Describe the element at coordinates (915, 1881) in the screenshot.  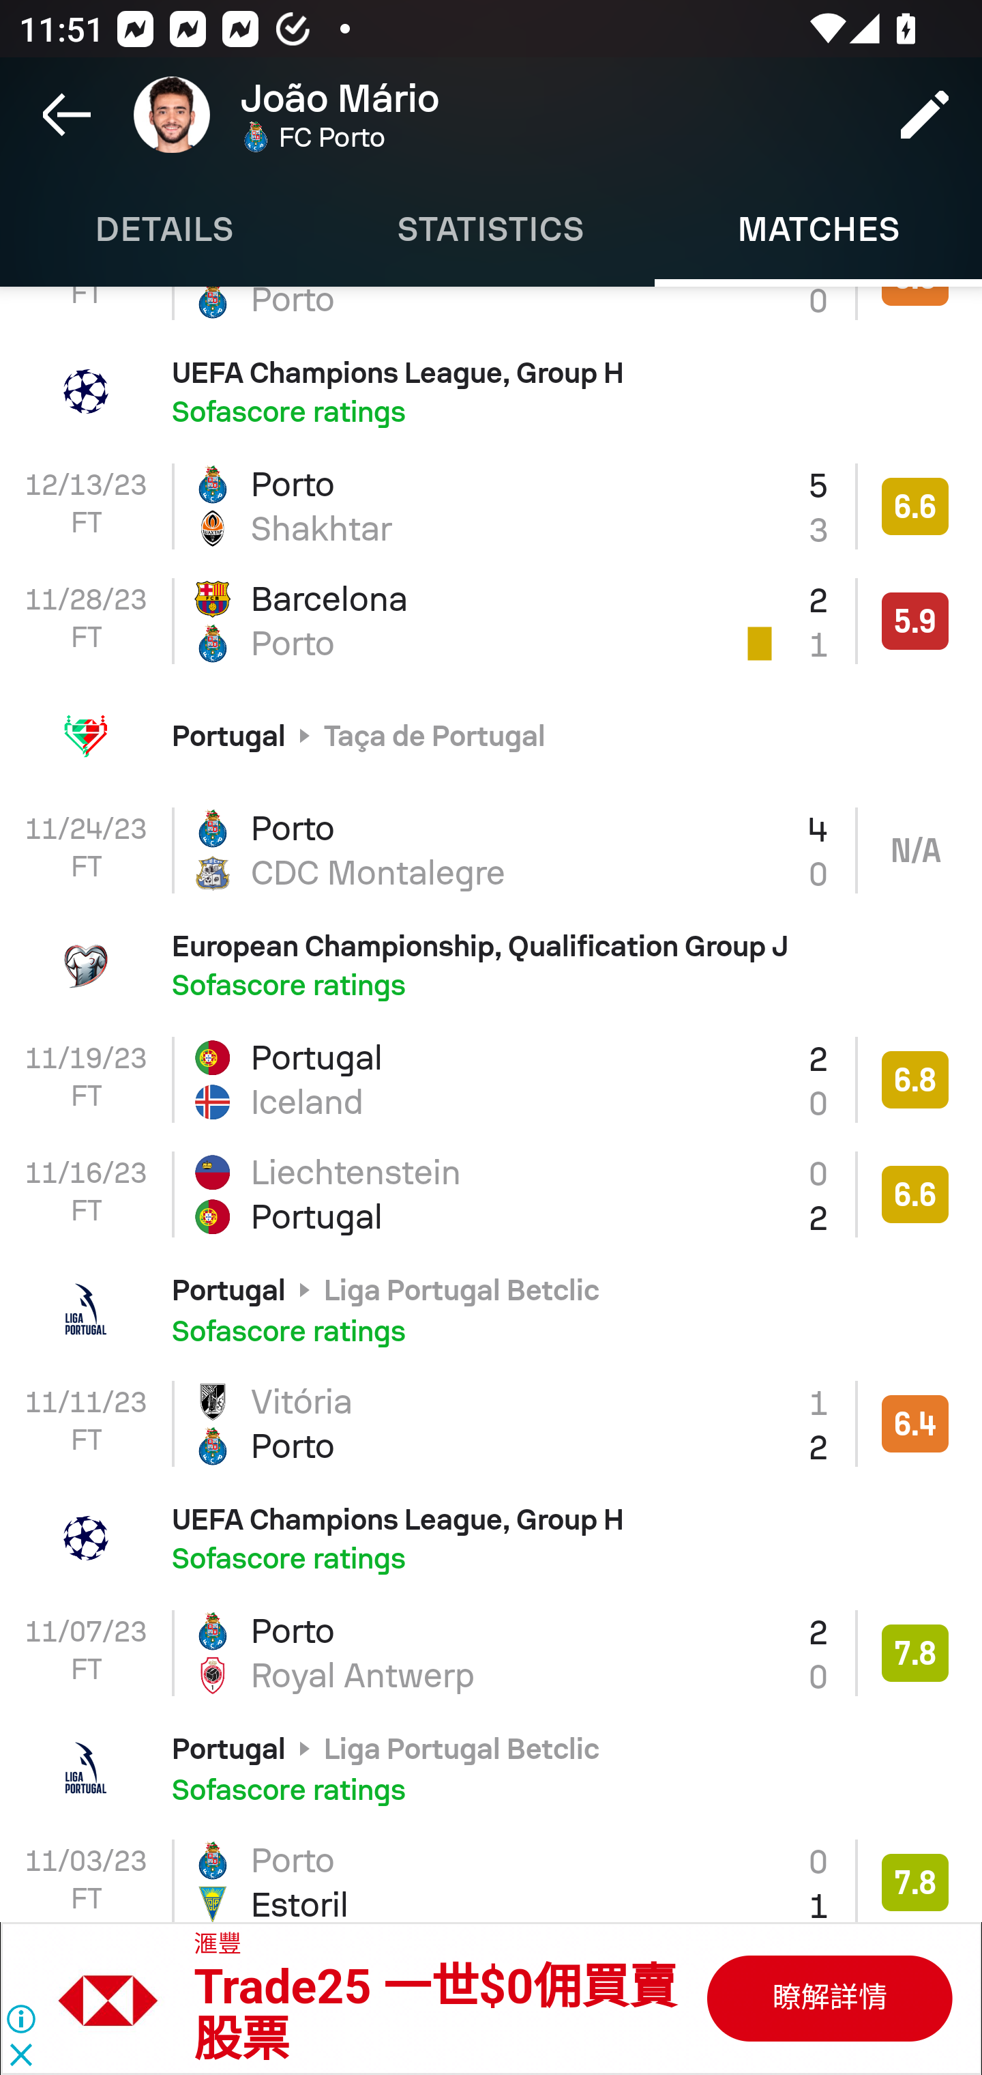
I see `7.8` at that location.